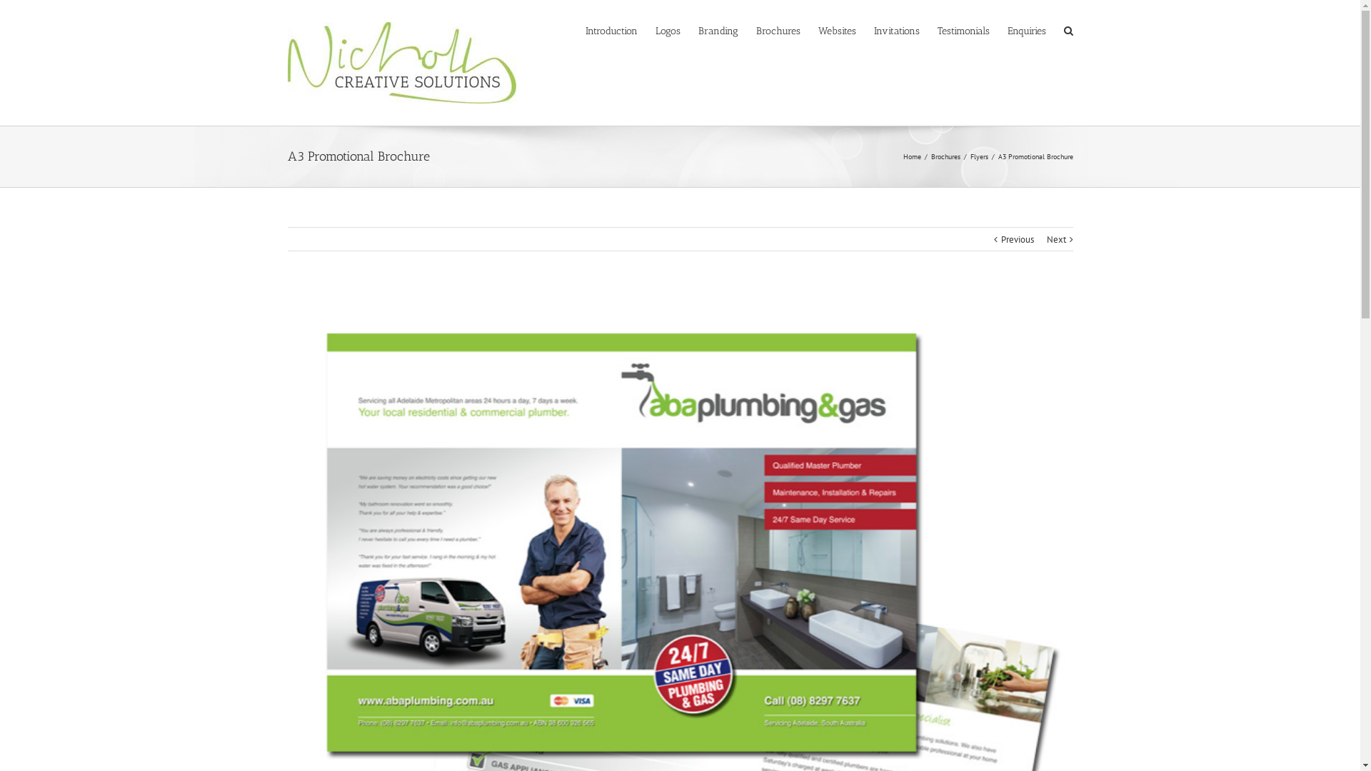 The image size is (1371, 771). I want to click on Websites, so click(837, 30).